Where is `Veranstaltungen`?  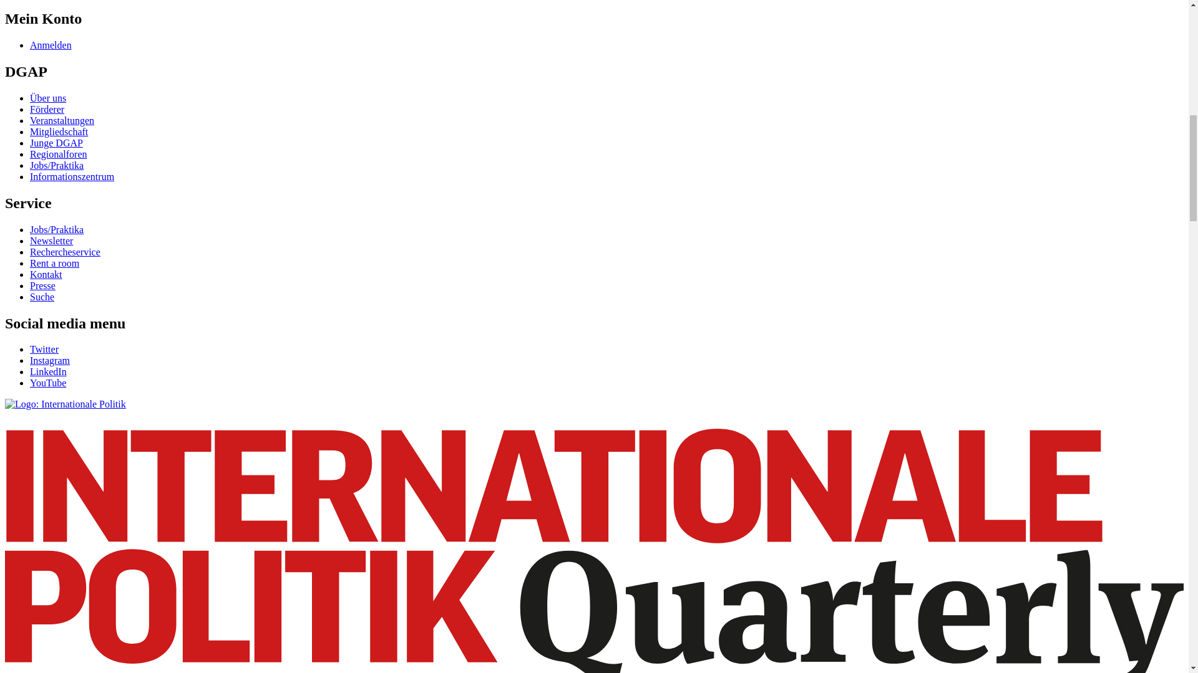 Veranstaltungen is located at coordinates (62, 120).